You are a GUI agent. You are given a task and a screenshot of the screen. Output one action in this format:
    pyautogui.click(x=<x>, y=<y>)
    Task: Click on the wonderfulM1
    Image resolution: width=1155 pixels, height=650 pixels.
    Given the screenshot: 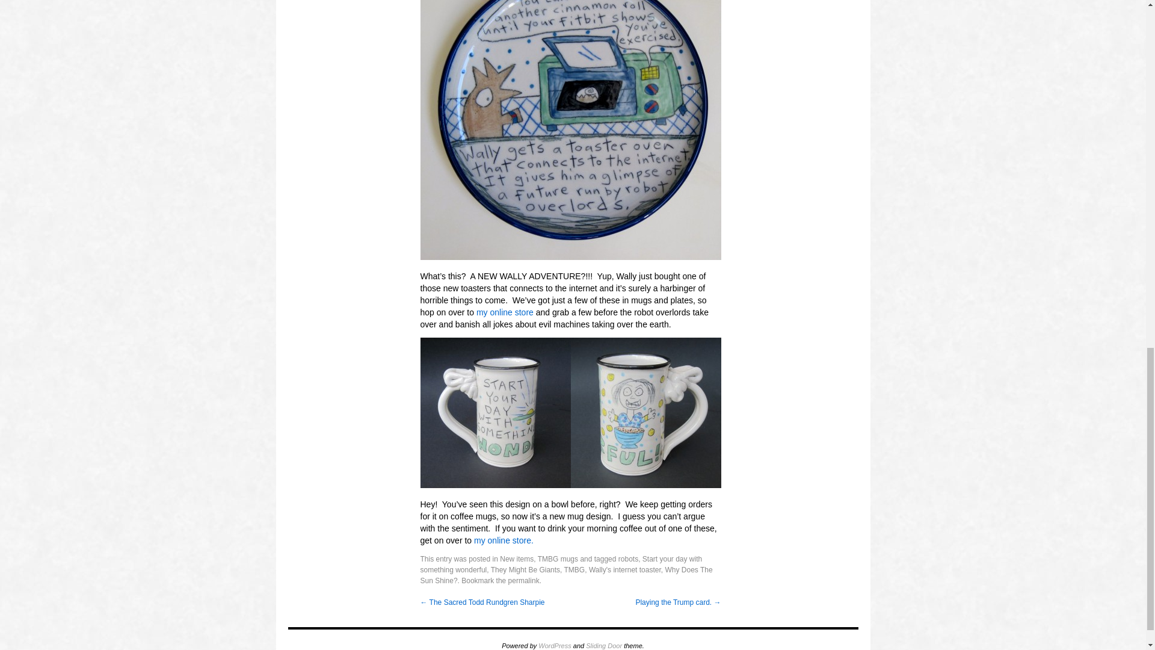 What is the action you would take?
    pyautogui.click(x=495, y=413)
    